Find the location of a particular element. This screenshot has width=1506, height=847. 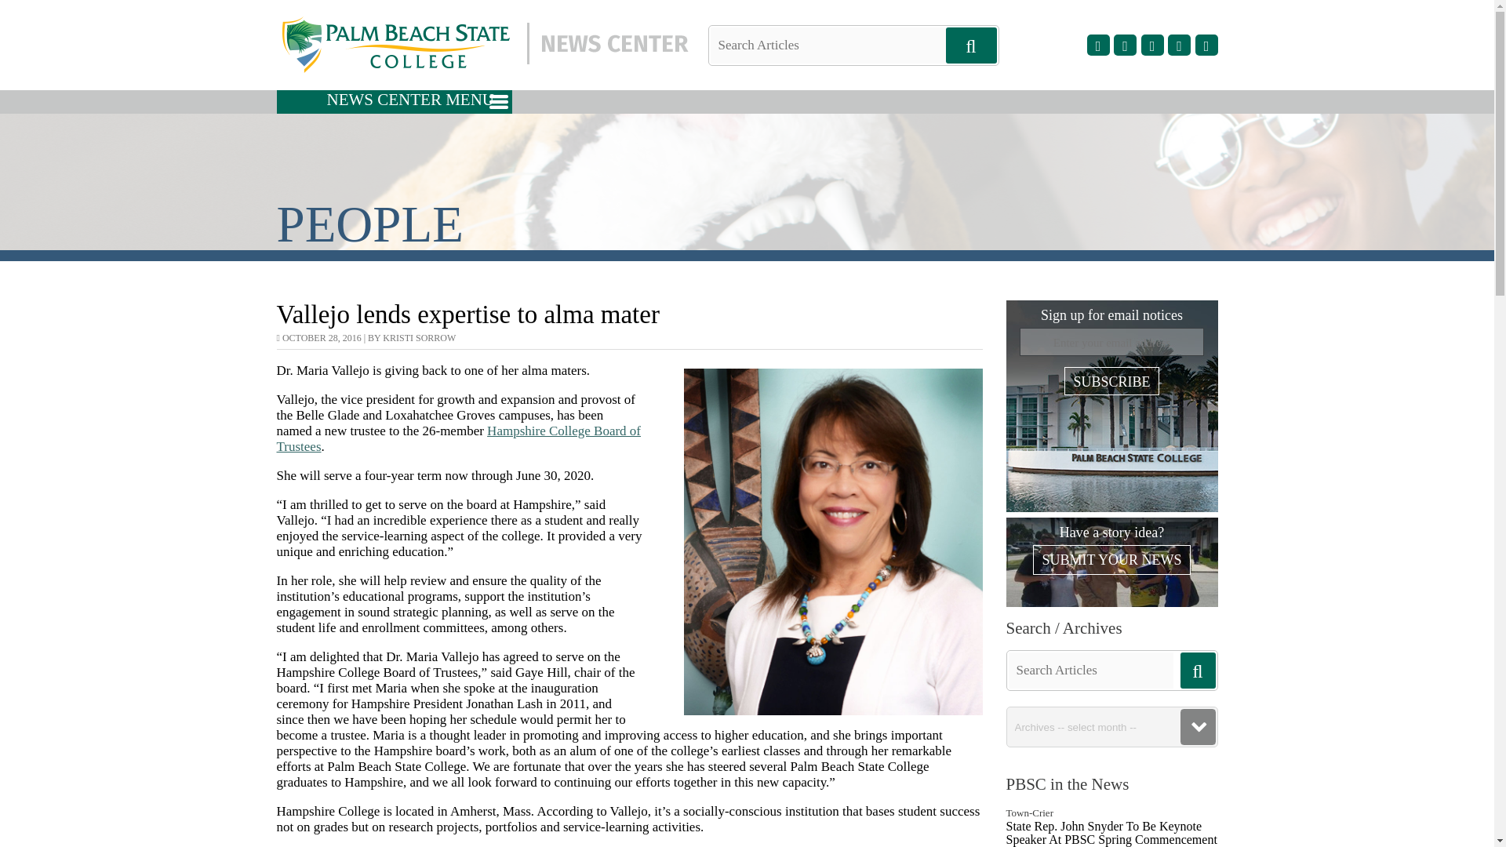

Subscribe is located at coordinates (1111, 381).